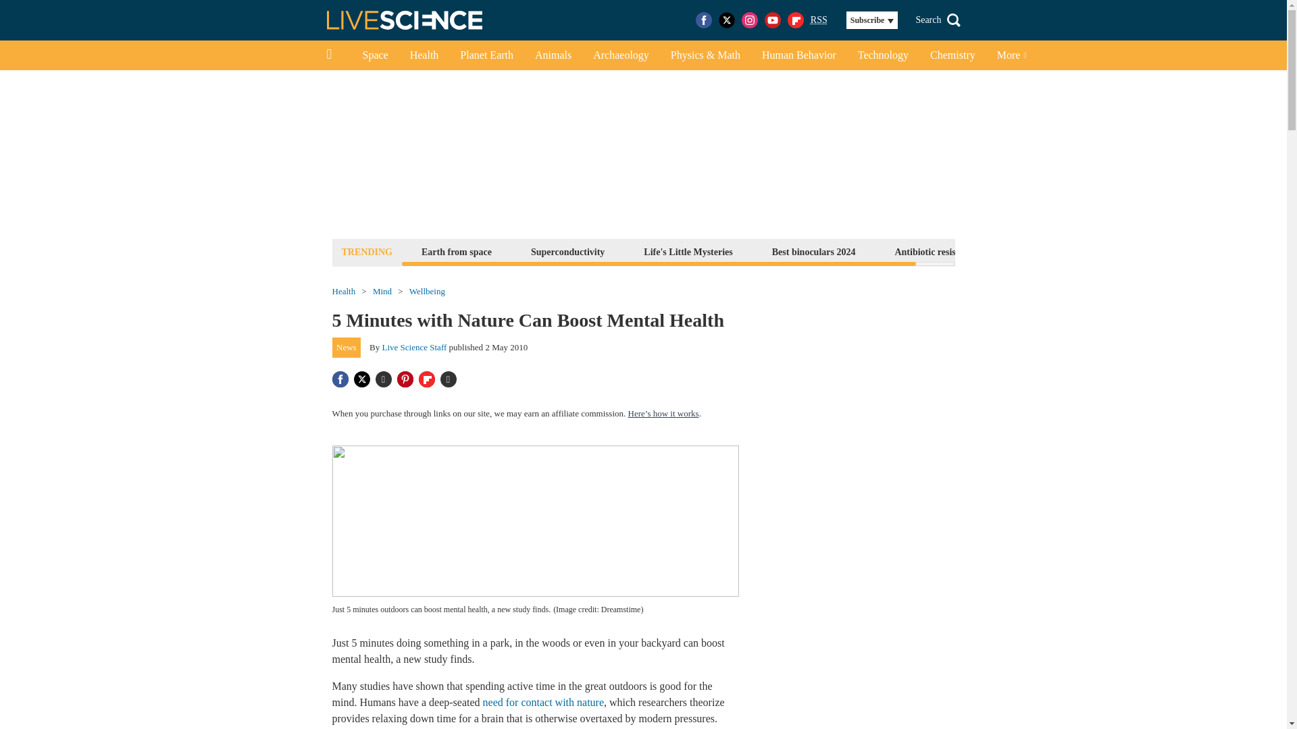  Describe the element at coordinates (553, 55) in the screenshot. I see `Animals` at that location.